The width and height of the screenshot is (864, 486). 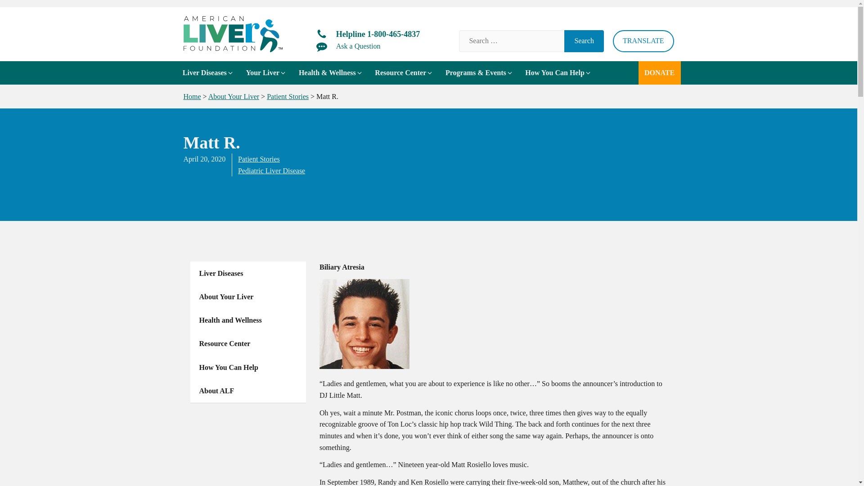 What do you see at coordinates (368, 34) in the screenshot?
I see `Helpline 1-800-465-4837` at bounding box center [368, 34].